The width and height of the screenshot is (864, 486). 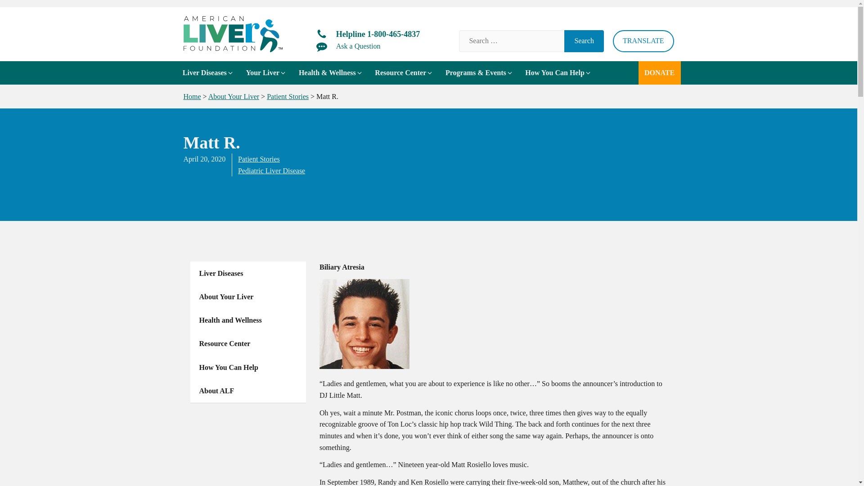 What do you see at coordinates (368, 34) in the screenshot?
I see `Helpline 1-800-465-4837` at bounding box center [368, 34].